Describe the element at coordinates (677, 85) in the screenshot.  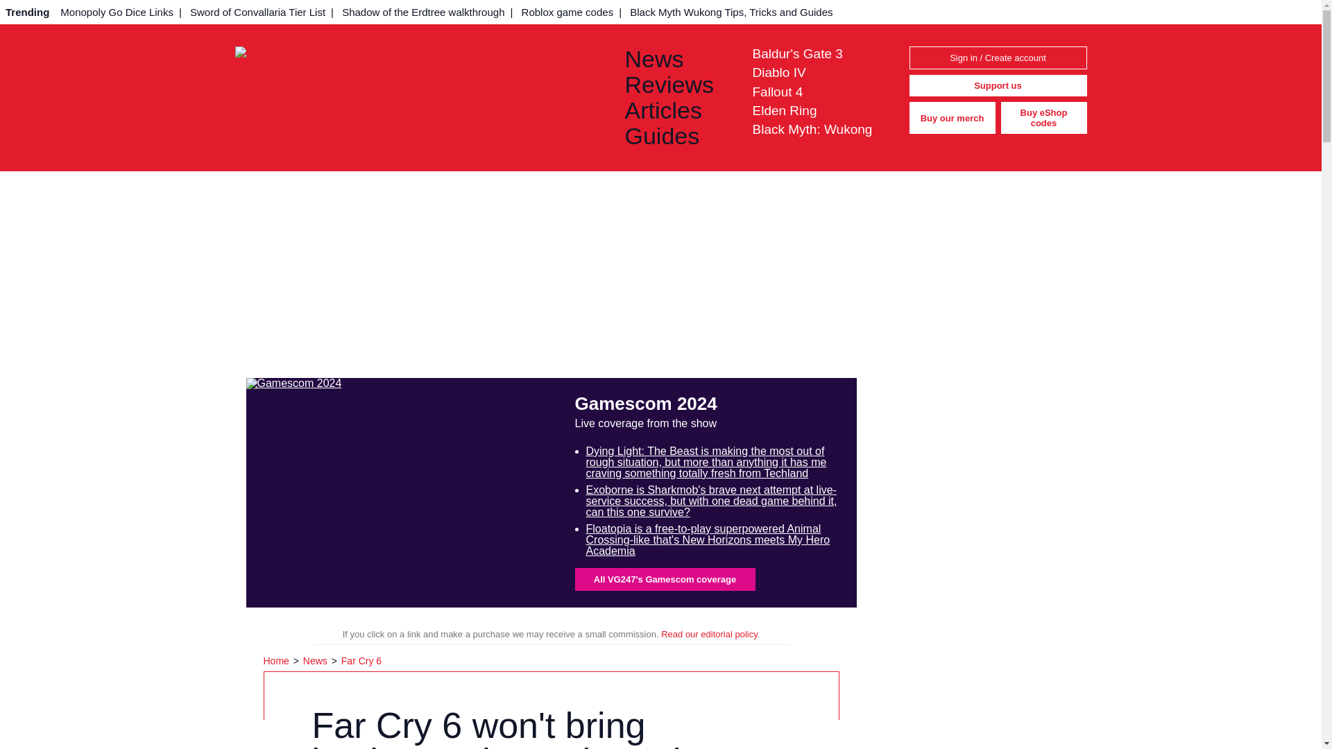
I see `Reviews` at that location.